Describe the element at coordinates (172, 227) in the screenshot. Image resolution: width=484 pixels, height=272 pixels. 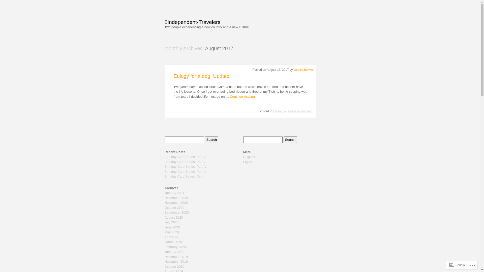
I see `June 2020` at that location.